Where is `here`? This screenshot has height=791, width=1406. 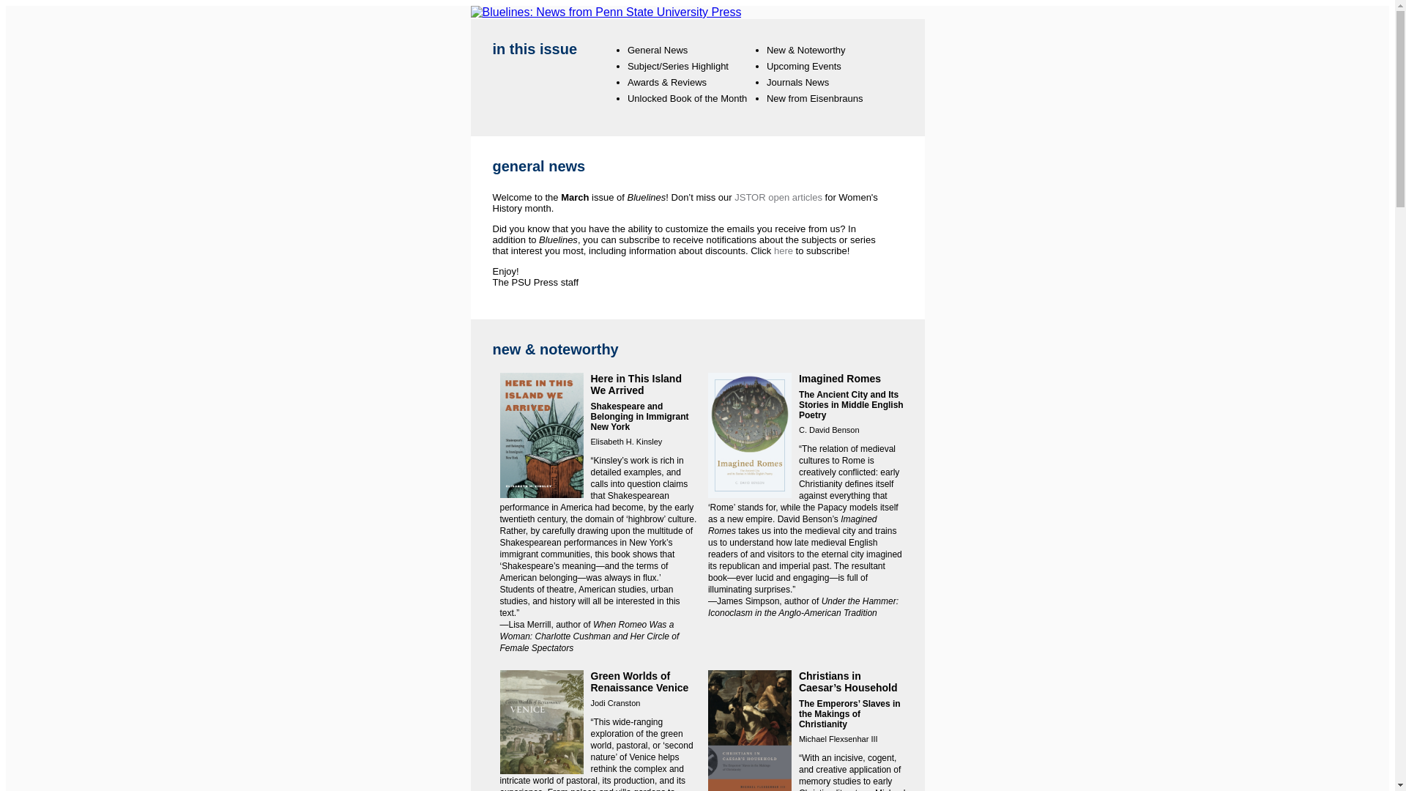 here is located at coordinates (784, 250).